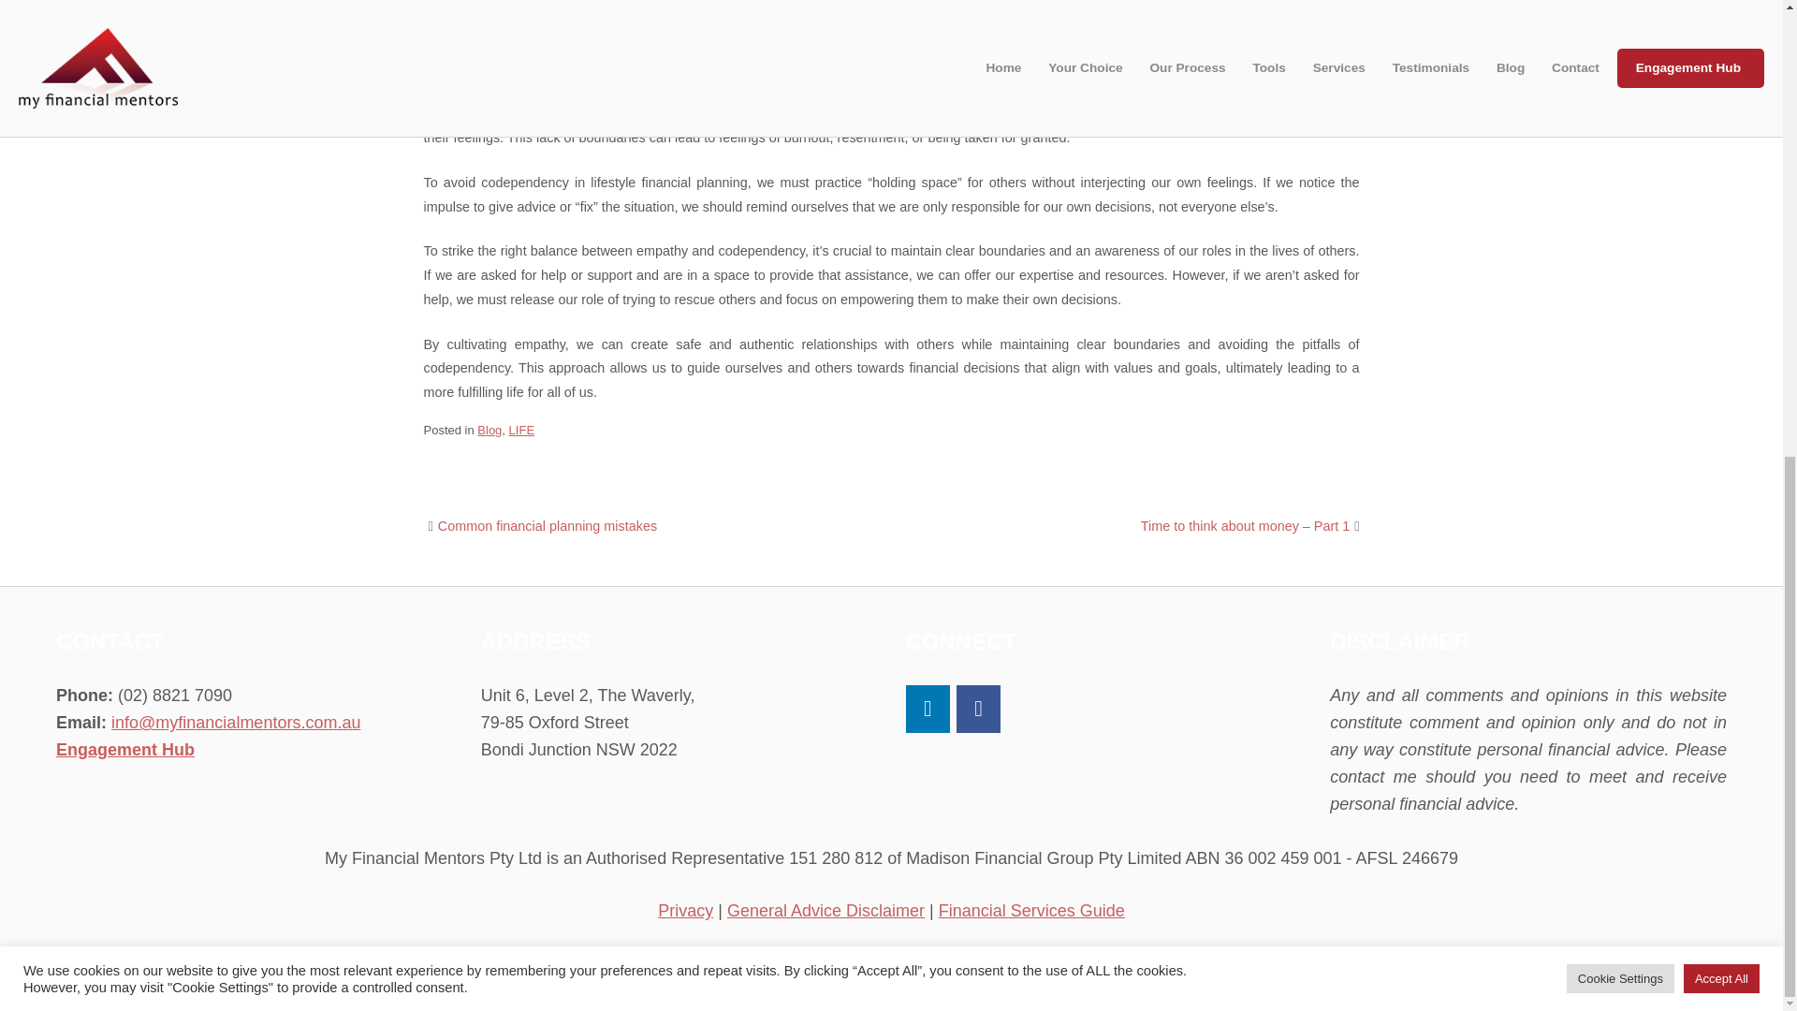  I want to click on Blog, so click(489, 430).